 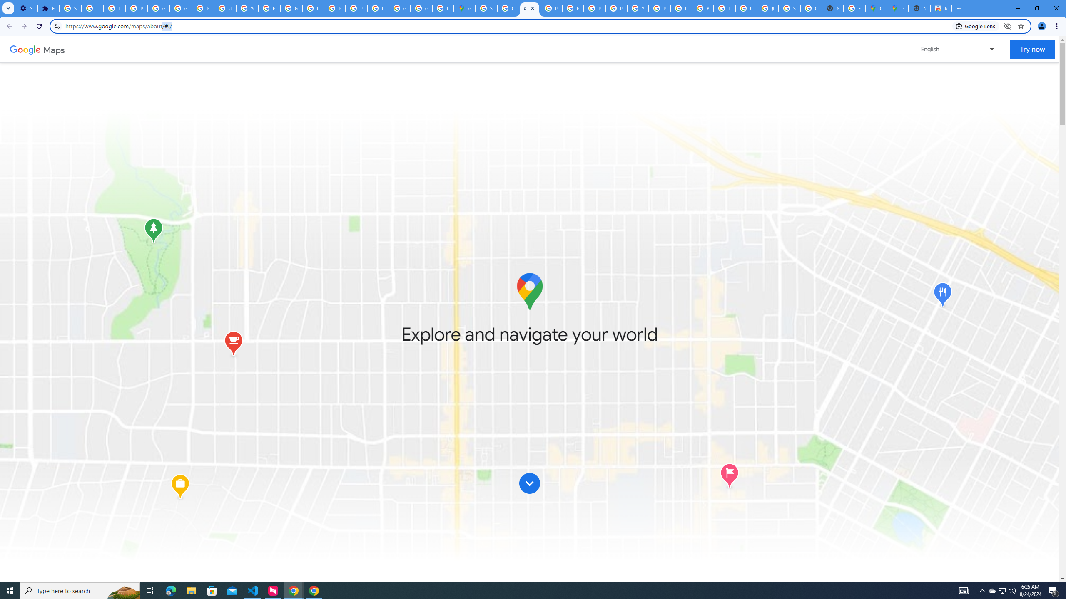 I want to click on Change language or region, so click(x=958, y=49).